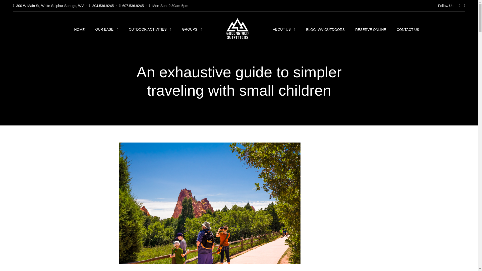  What do you see at coordinates (192, 30) in the screenshot?
I see `GROUPS` at bounding box center [192, 30].